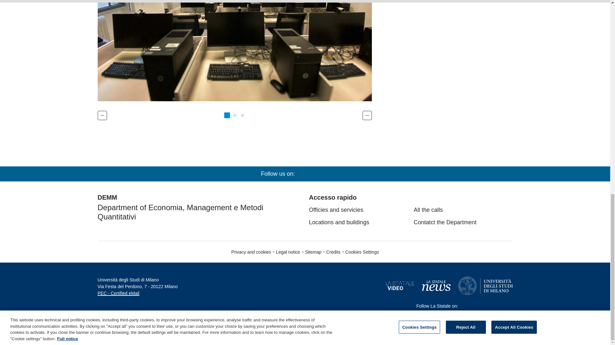  I want to click on La Statale Video, so click(400, 286).